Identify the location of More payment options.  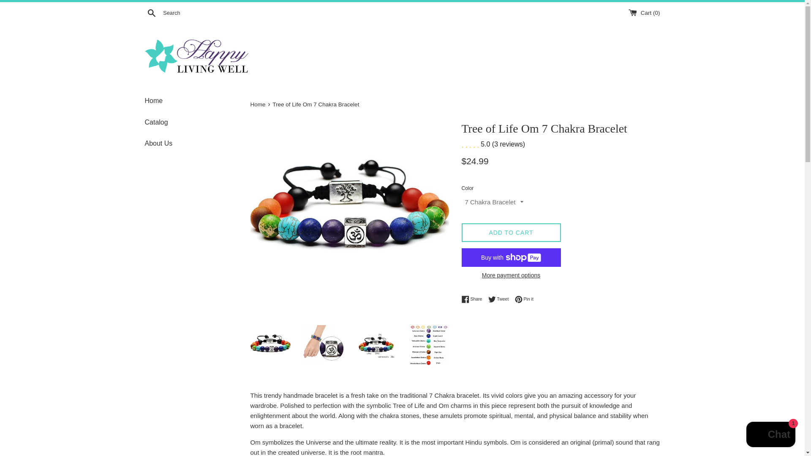
(151, 12).